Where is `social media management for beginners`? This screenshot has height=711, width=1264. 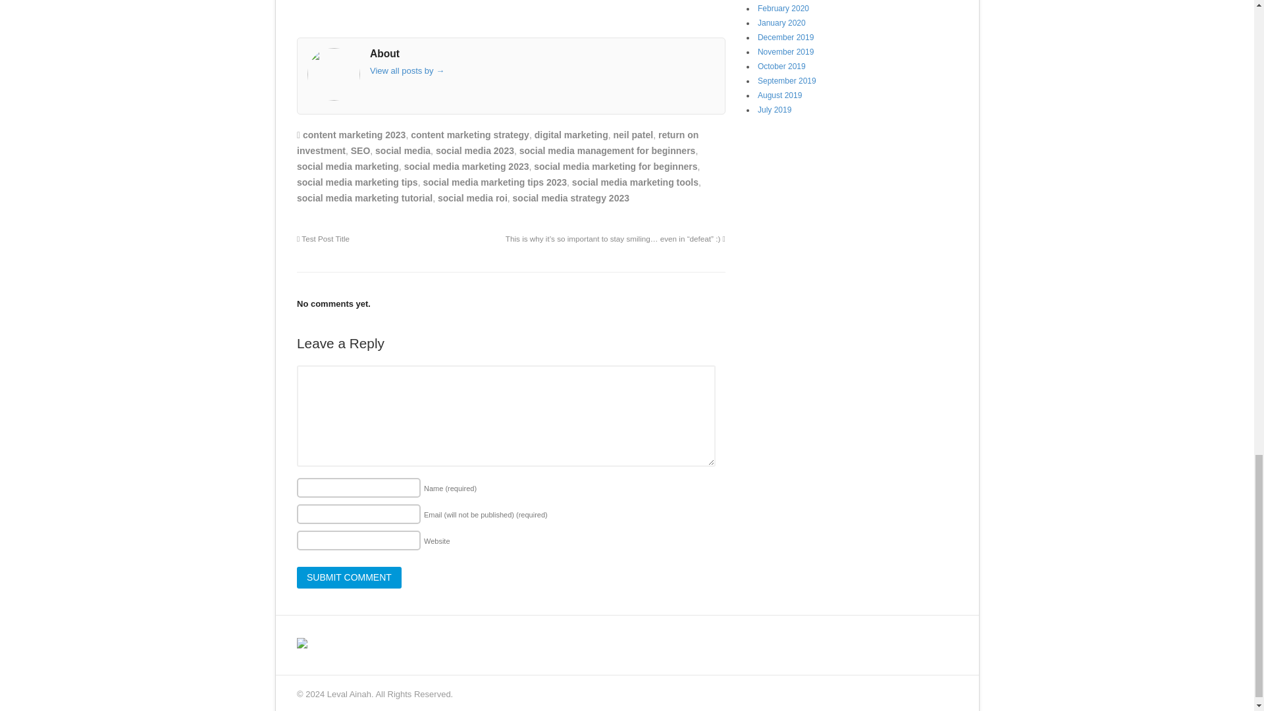
social media management for beginners is located at coordinates (608, 150).